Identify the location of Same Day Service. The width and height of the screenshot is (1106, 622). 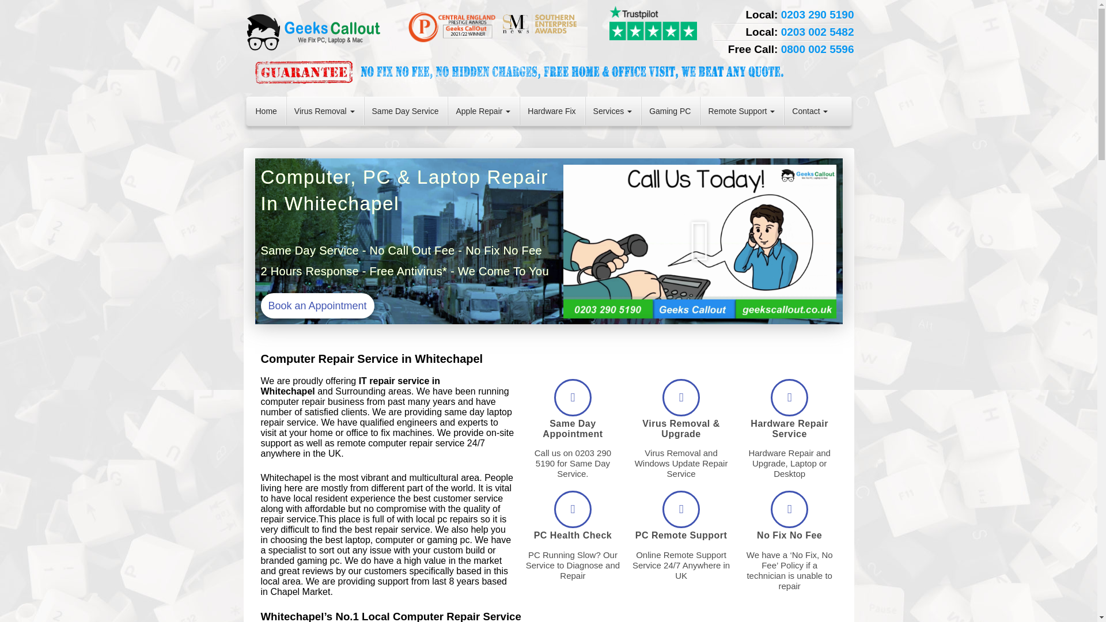
(406, 111).